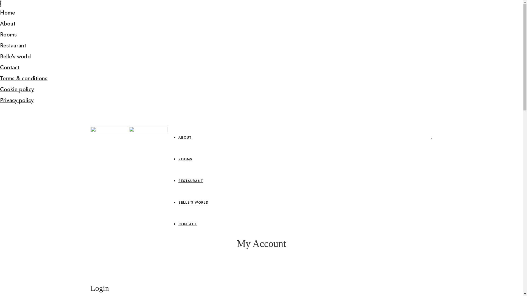 The width and height of the screenshot is (527, 296). I want to click on About, so click(8, 24).